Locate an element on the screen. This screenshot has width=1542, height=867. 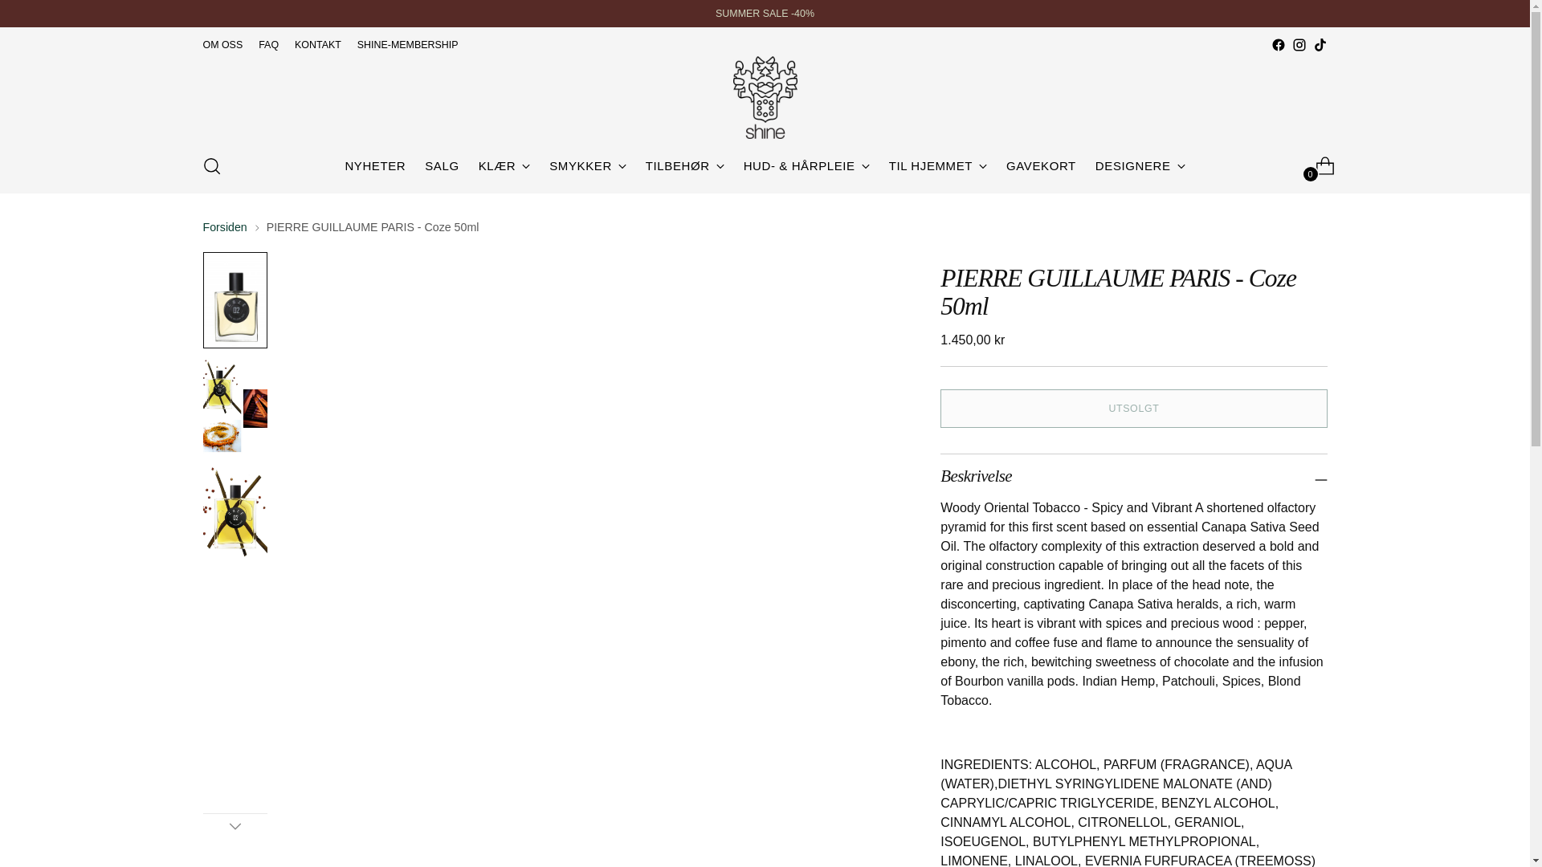
Shine on Instagram is located at coordinates (1299, 45).